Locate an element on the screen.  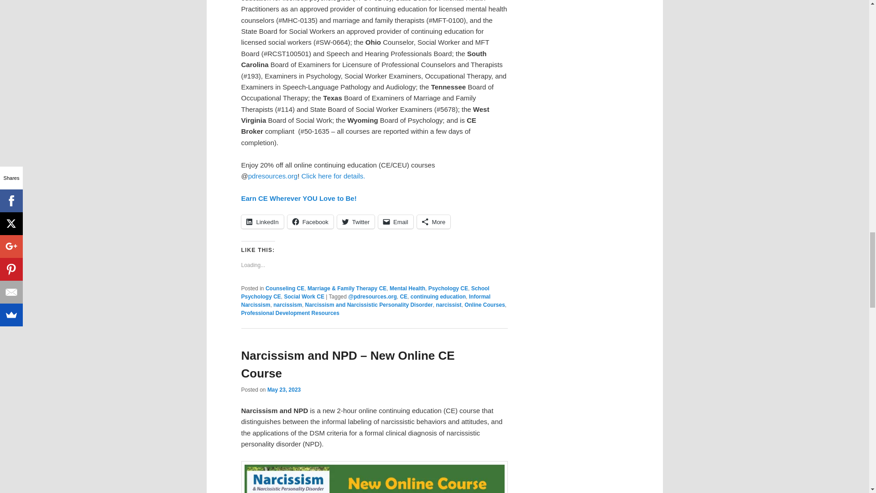
Click to email a link to a friend is located at coordinates (396, 222).